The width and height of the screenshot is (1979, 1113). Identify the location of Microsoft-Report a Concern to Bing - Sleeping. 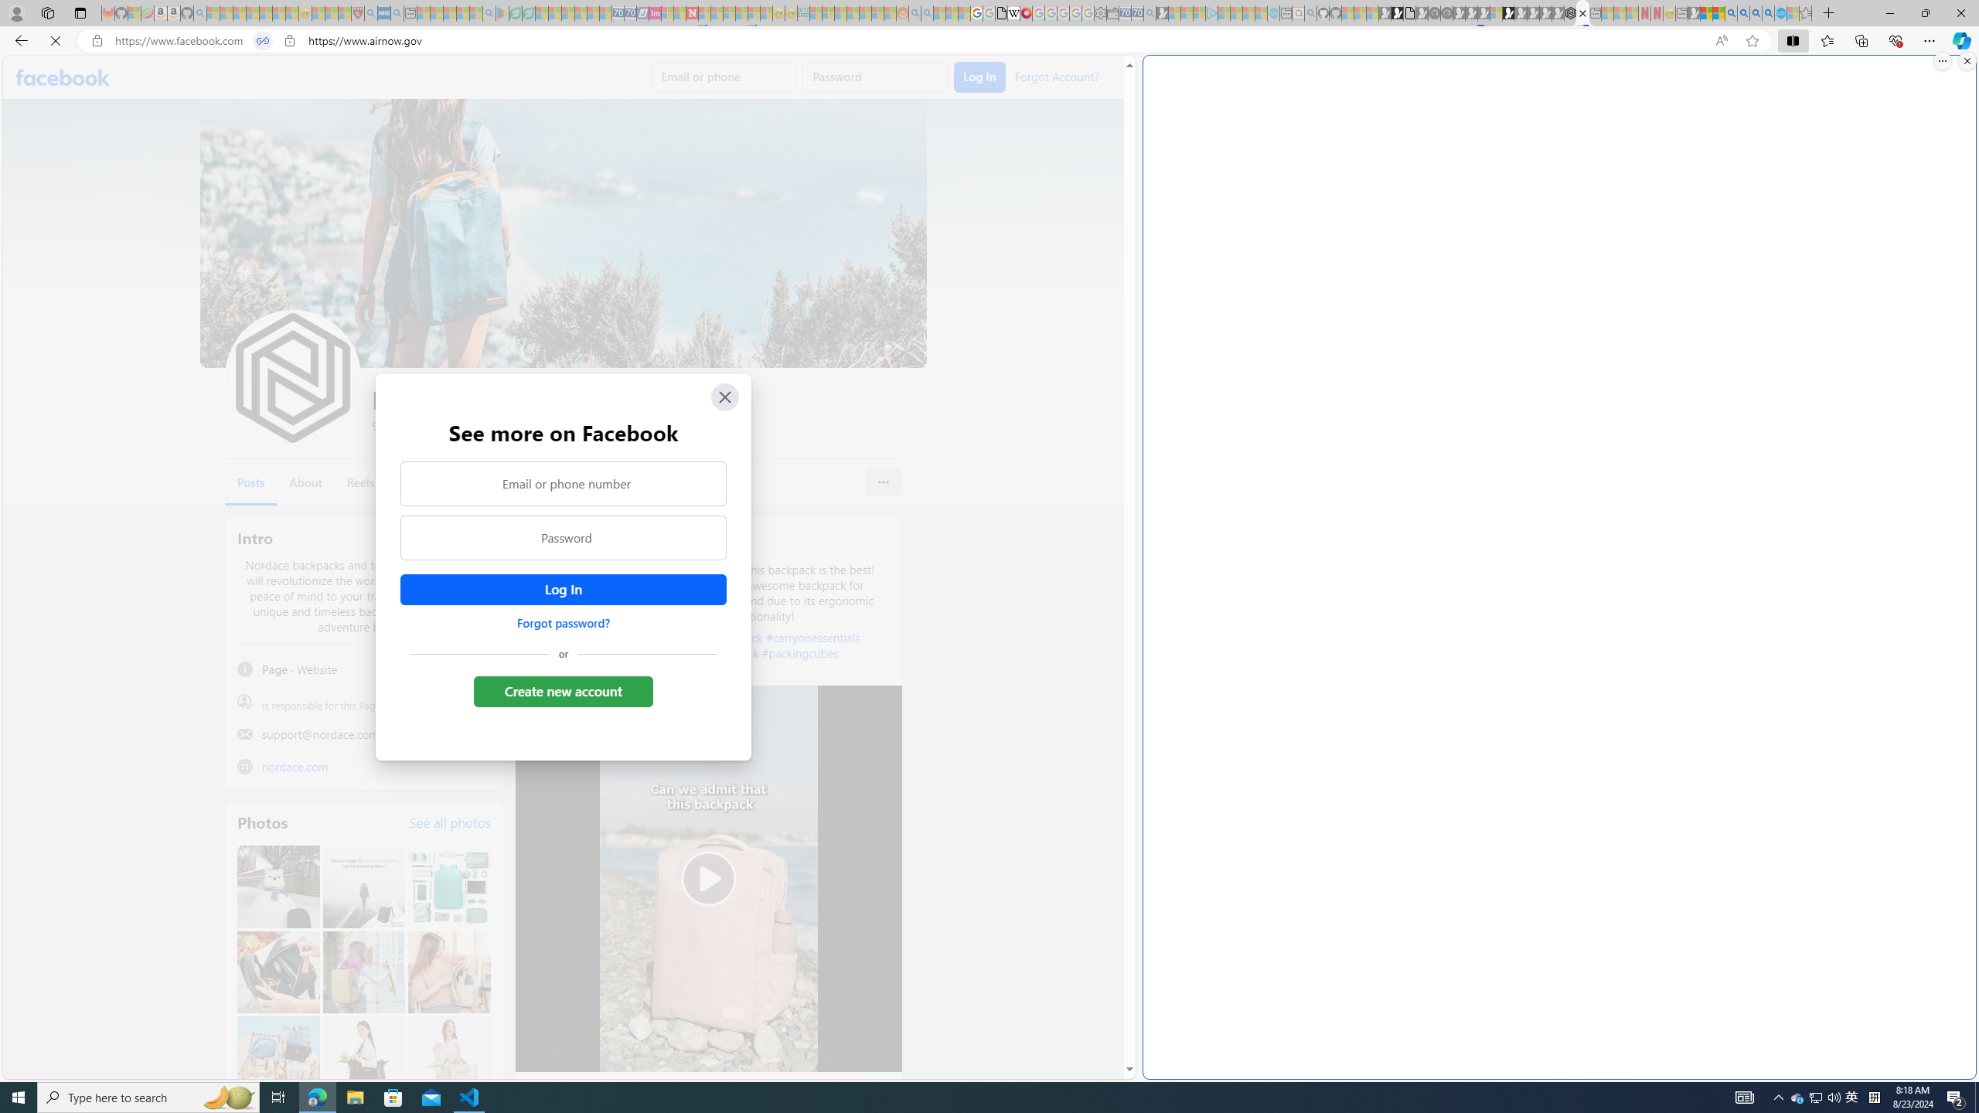
(135, 13).